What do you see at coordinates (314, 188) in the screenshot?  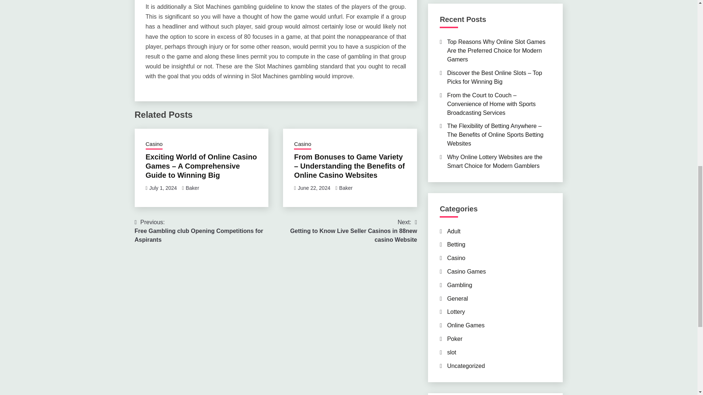 I see `June 22, 2024` at bounding box center [314, 188].